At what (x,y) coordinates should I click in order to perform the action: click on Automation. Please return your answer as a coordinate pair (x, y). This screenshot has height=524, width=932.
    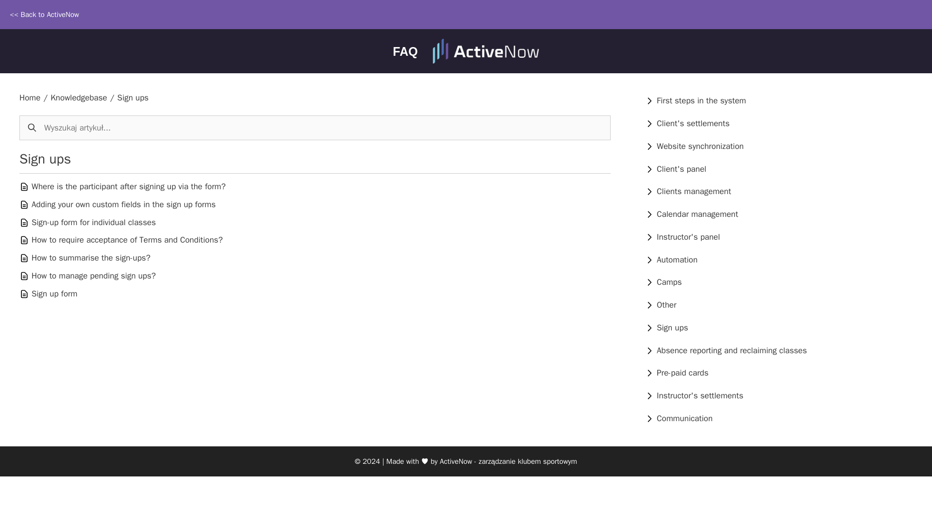
    Looking at the image, I should click on (677, 260).